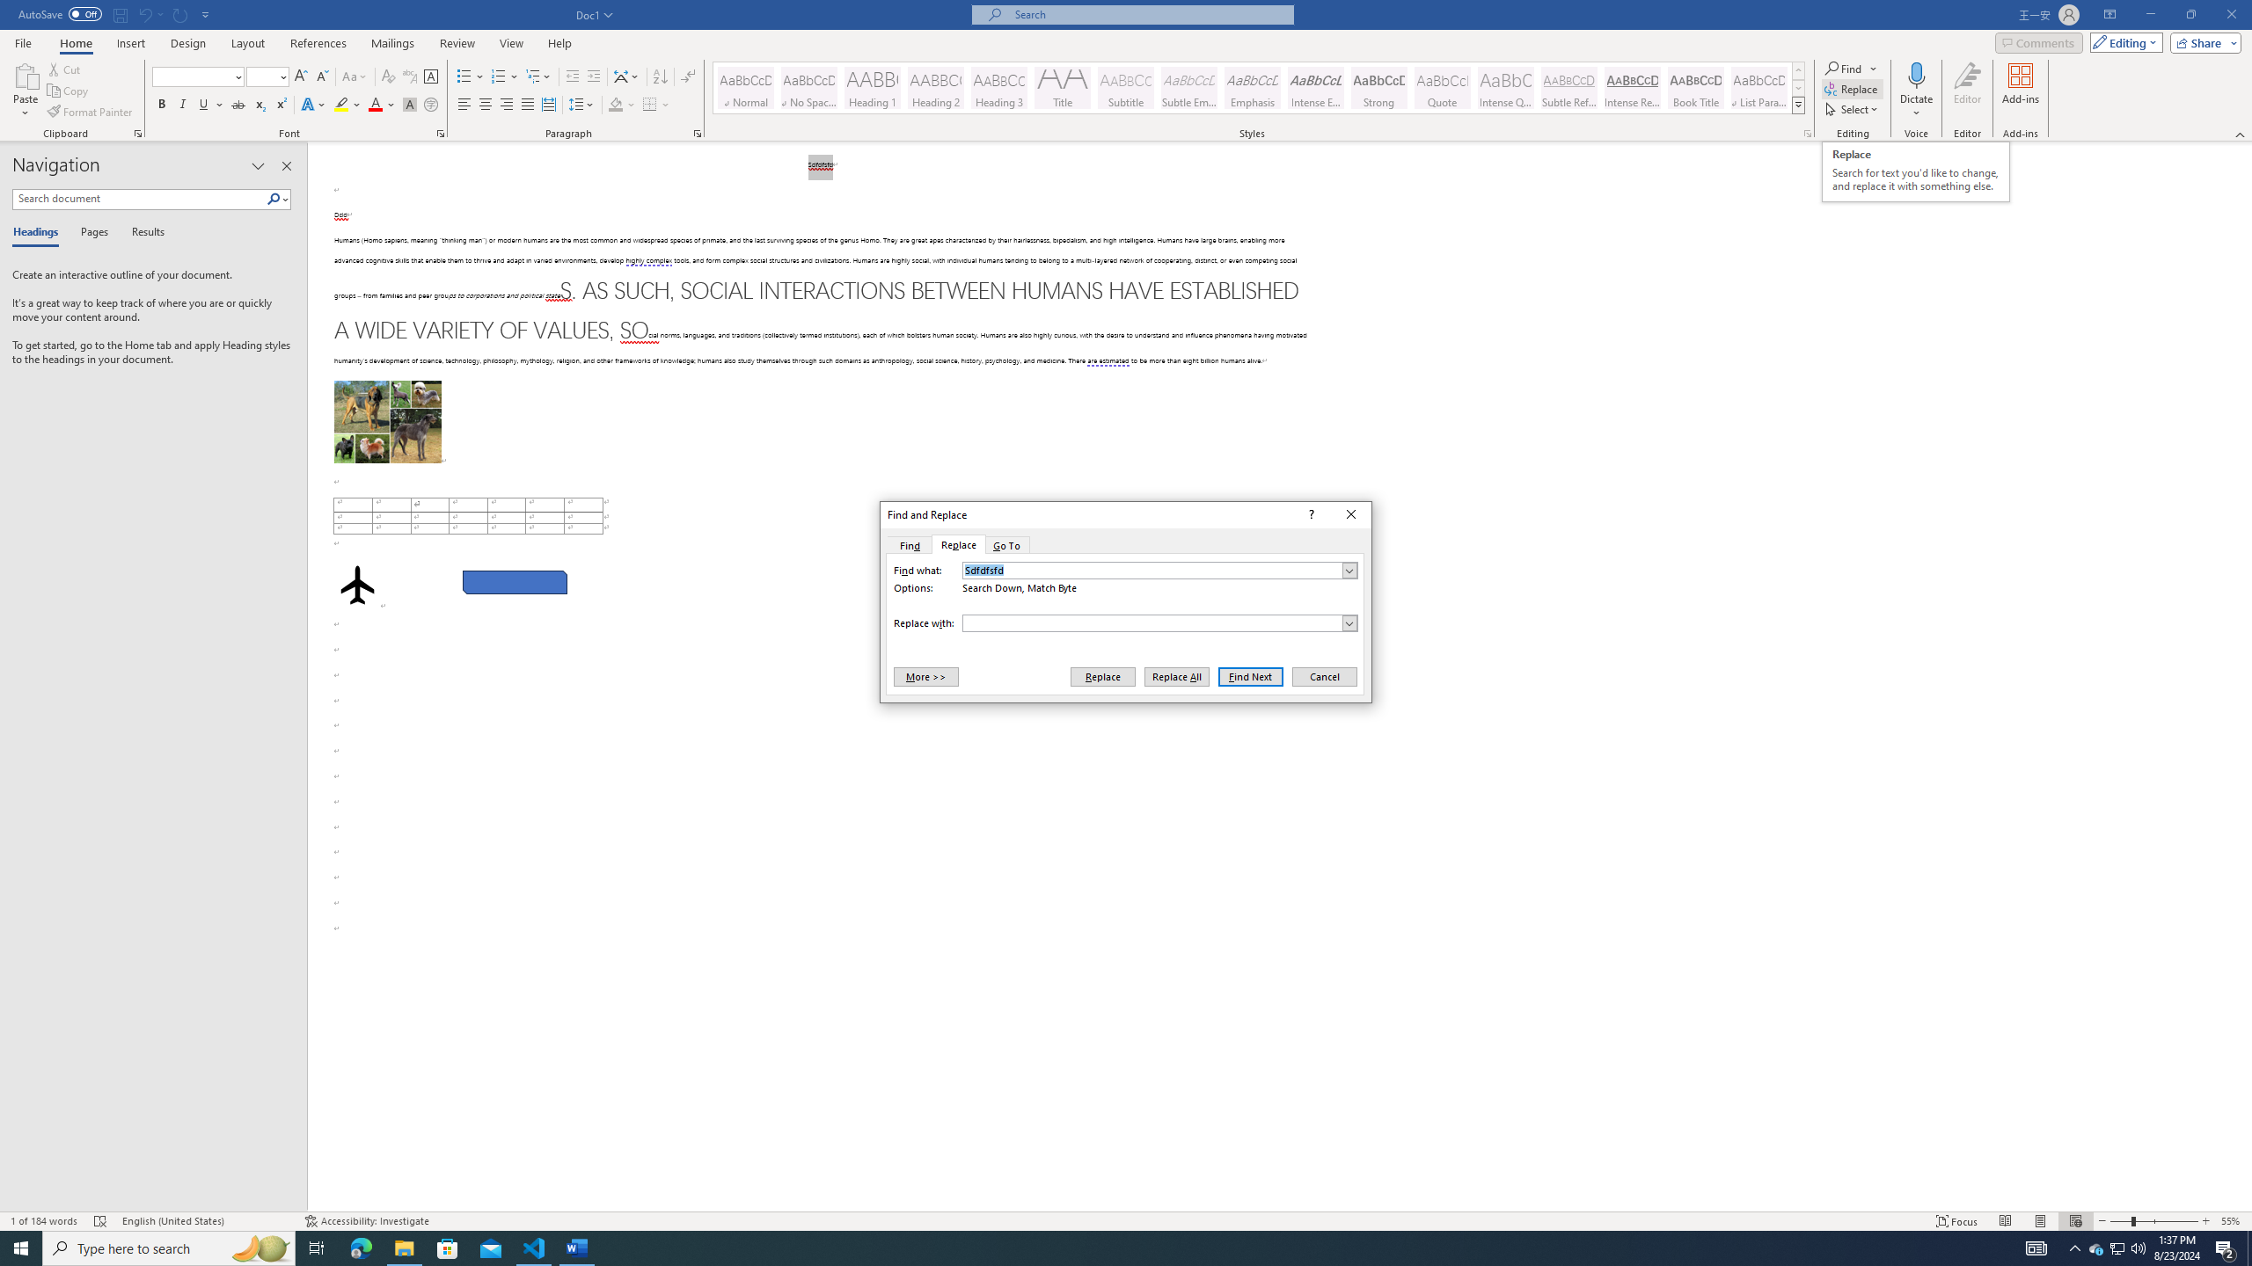 This screenshot has width=2252, height=1266. I want to click on Shading RGB(0, 0, 0), so click(616, 105).